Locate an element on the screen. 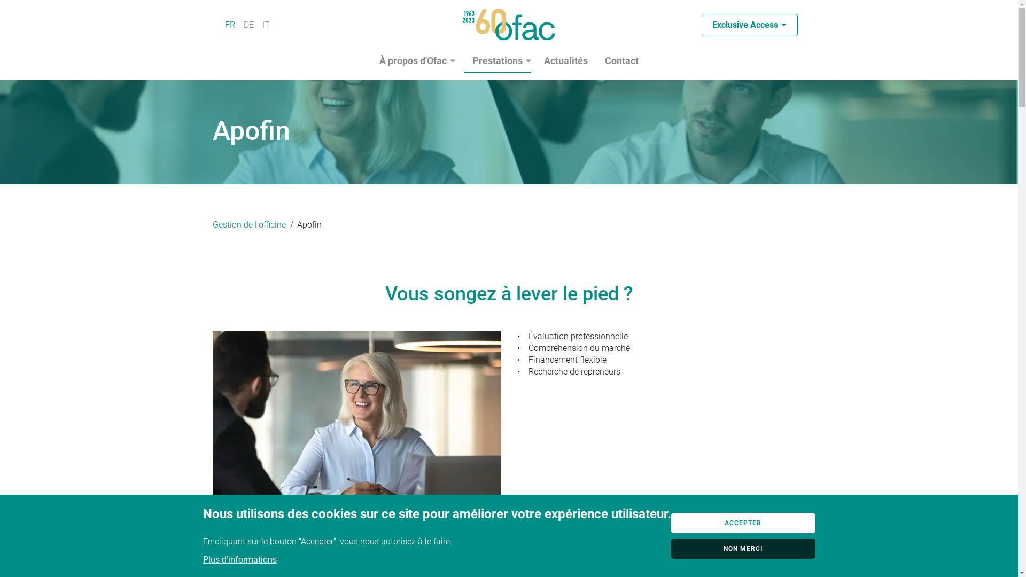 This screenshot has height=577, width=1026. Contact is located at coordinates (622, 61).